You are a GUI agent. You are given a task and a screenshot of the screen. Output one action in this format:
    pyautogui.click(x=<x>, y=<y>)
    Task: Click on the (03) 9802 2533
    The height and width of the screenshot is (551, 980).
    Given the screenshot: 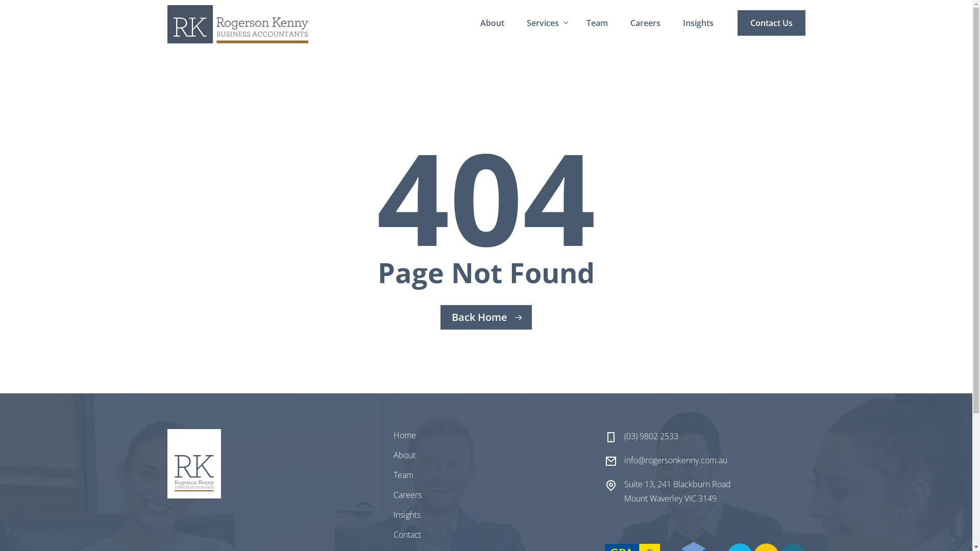 What is the action you would take?
    pyautogui.click(x=651, y=437)
    